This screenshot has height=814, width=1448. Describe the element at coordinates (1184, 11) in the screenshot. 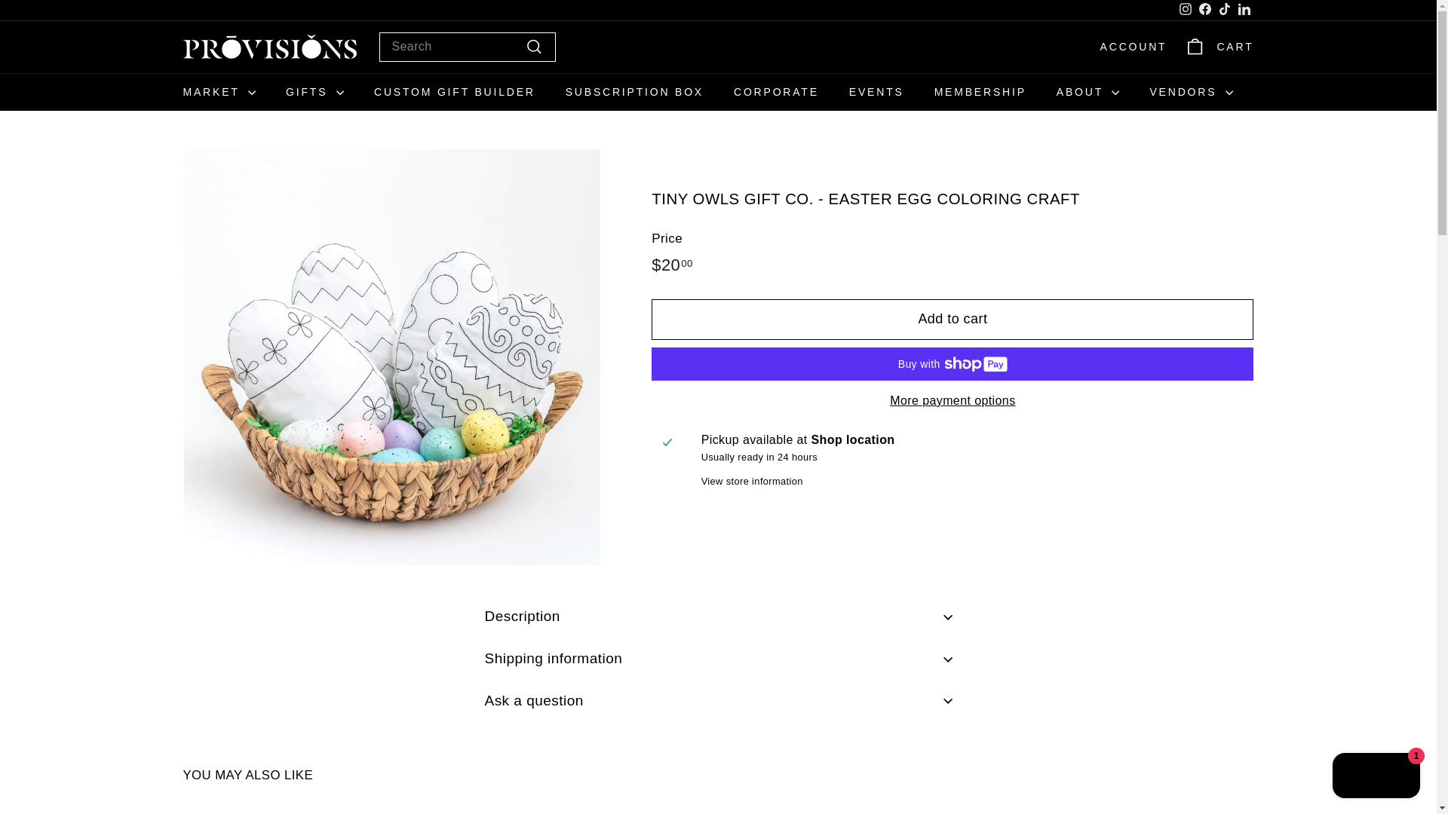

I see `LinkedIn` at that location.